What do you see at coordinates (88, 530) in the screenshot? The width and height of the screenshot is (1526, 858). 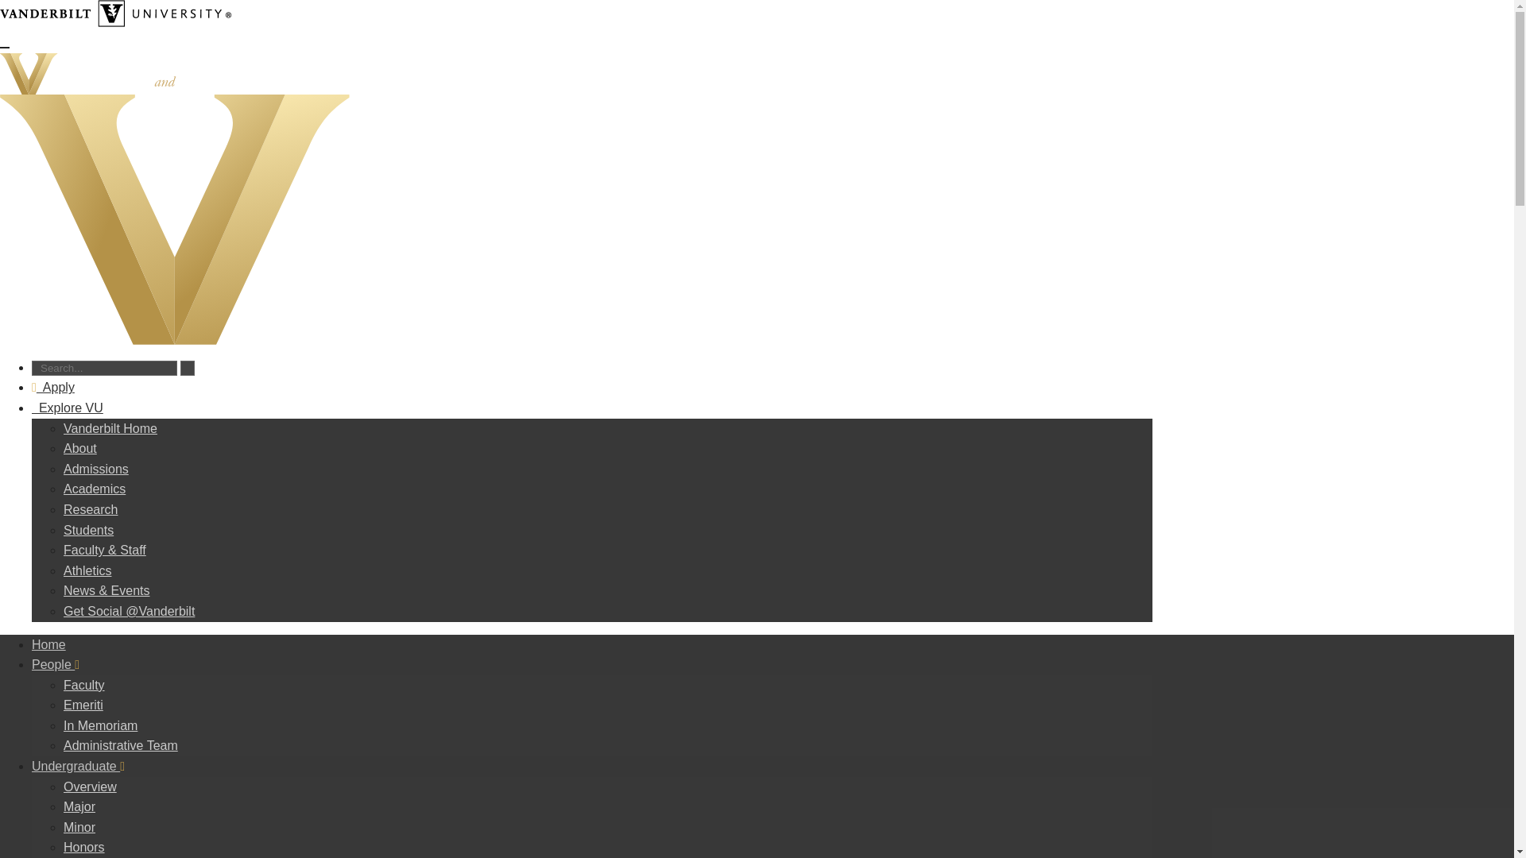 I see `Students` at bounding box center [88, 530].